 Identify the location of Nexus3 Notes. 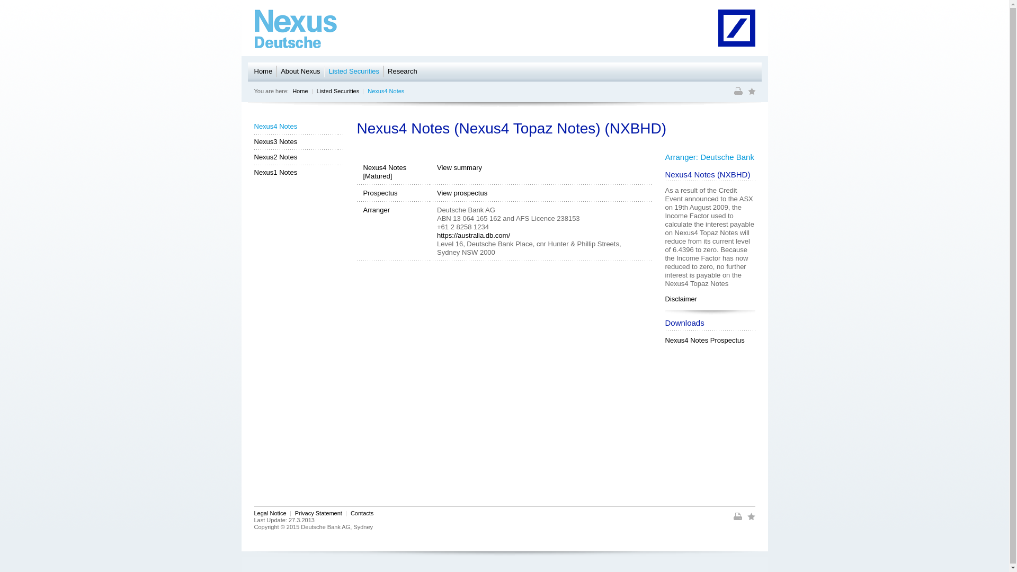
(299, 141).